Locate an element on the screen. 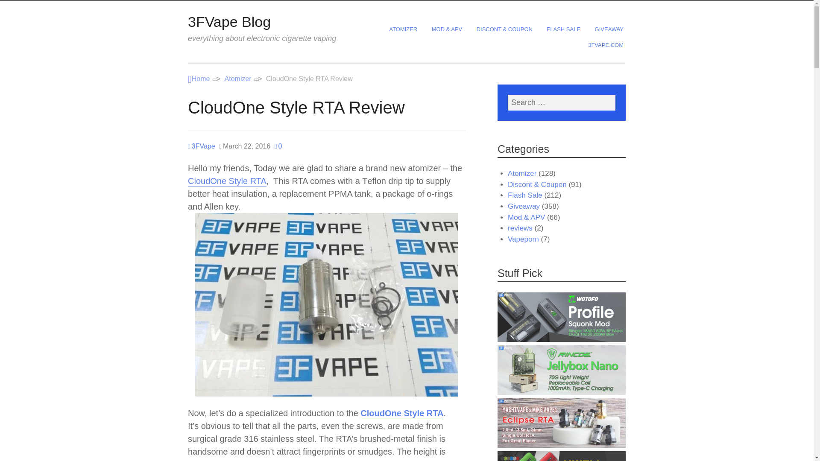 This screenshot has height=461, width=820. GIVEAWAY is located at coordinates (610, 29).